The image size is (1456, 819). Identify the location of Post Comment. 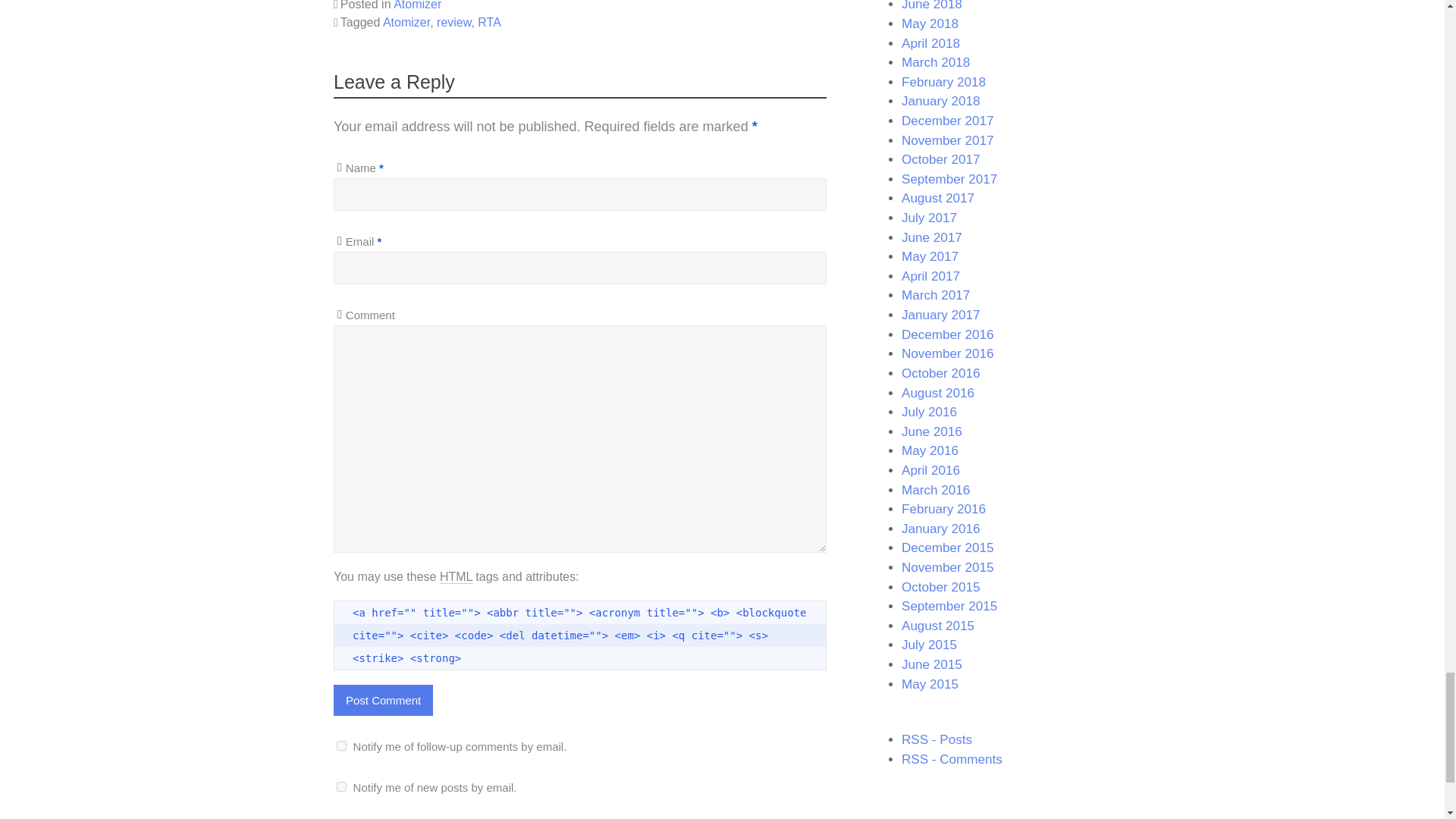
(382, 699).